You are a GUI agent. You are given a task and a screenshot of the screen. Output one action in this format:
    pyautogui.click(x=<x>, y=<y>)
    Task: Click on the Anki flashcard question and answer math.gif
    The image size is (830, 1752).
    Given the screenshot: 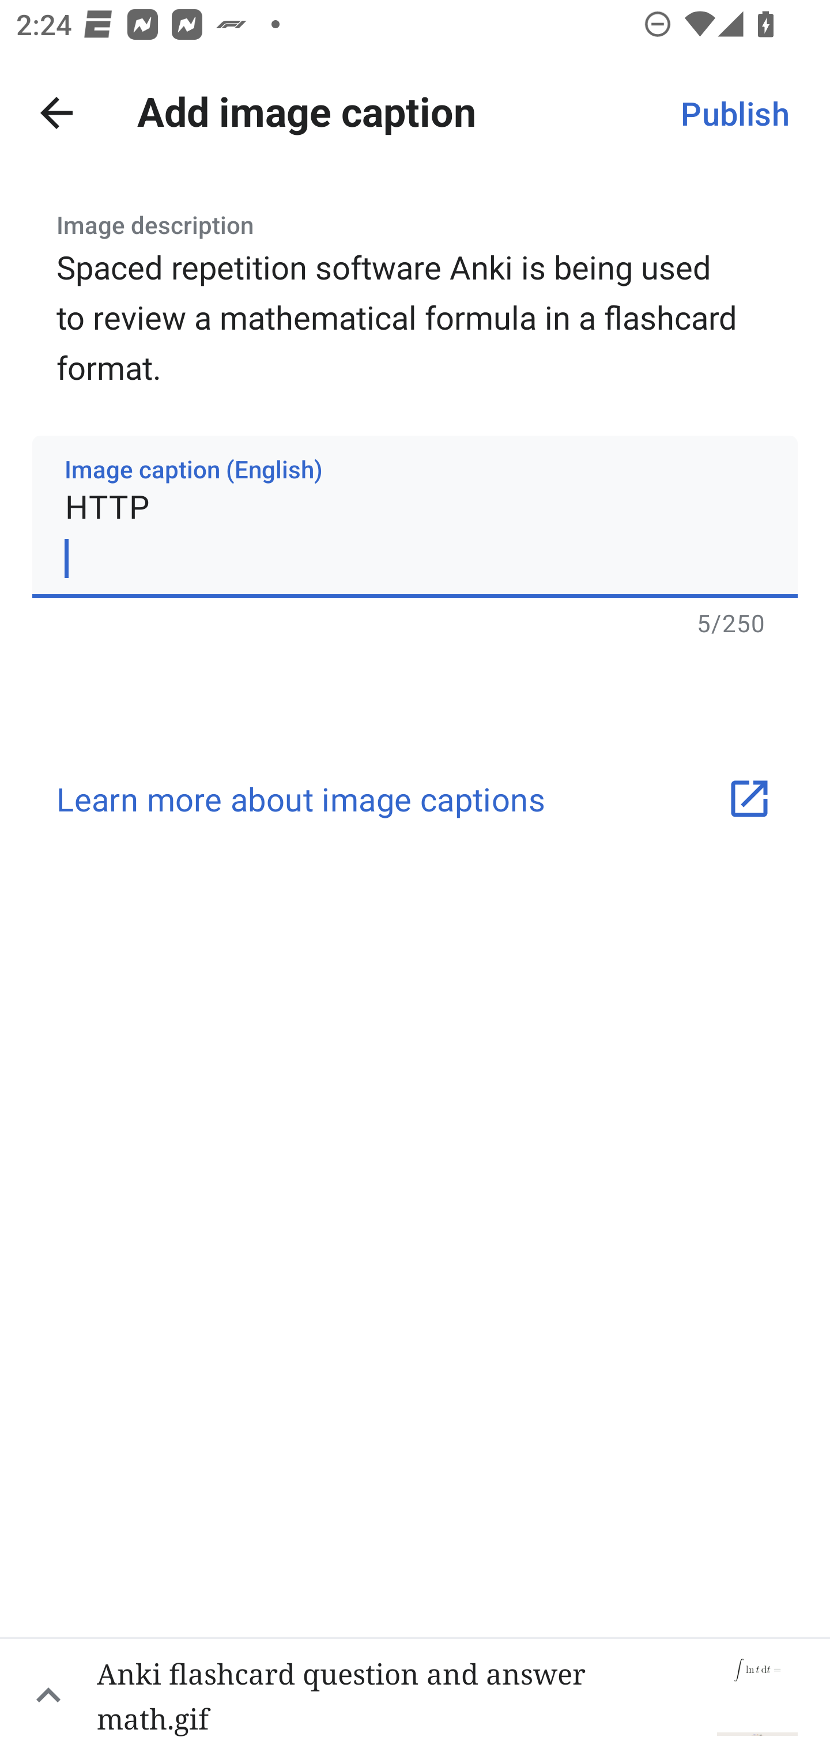 What is the action you would take?
    pyautogui.click(x=415, y=1694)
    